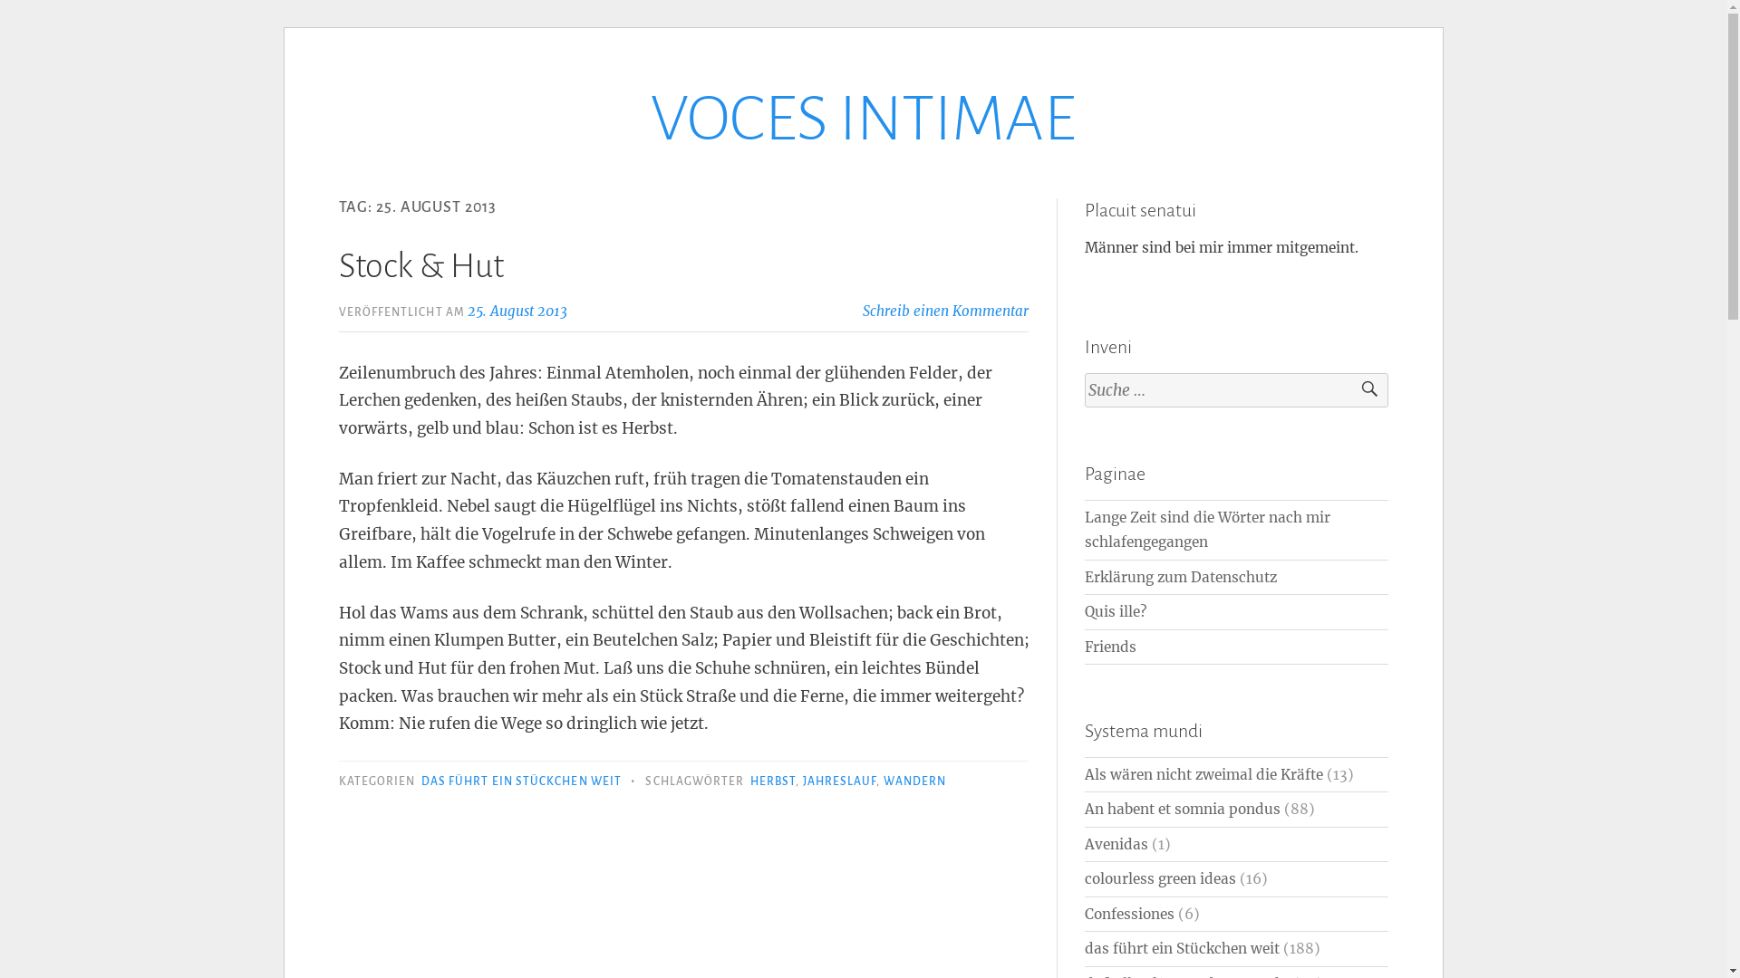 The height and width of the screenshot is (978, 1740). I want to click on Stock & Hut, so click(421, 266).